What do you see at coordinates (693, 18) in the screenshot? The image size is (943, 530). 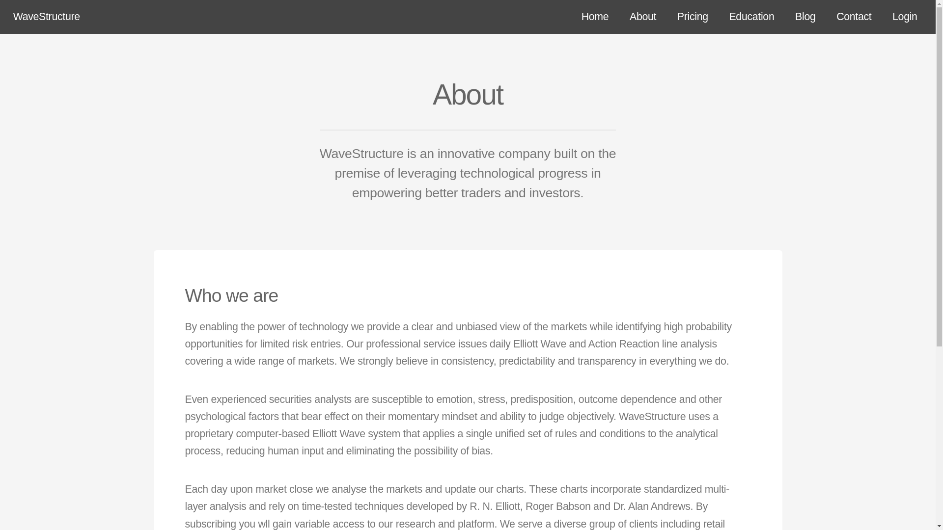 I see `Pricing` at bounding box center [693, 18].